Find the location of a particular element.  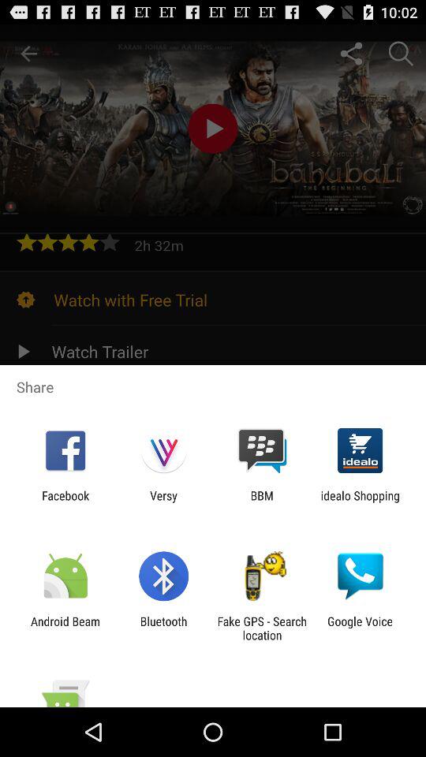

turn off item next to idealo shopping icon is located at coordinates (262, 502).